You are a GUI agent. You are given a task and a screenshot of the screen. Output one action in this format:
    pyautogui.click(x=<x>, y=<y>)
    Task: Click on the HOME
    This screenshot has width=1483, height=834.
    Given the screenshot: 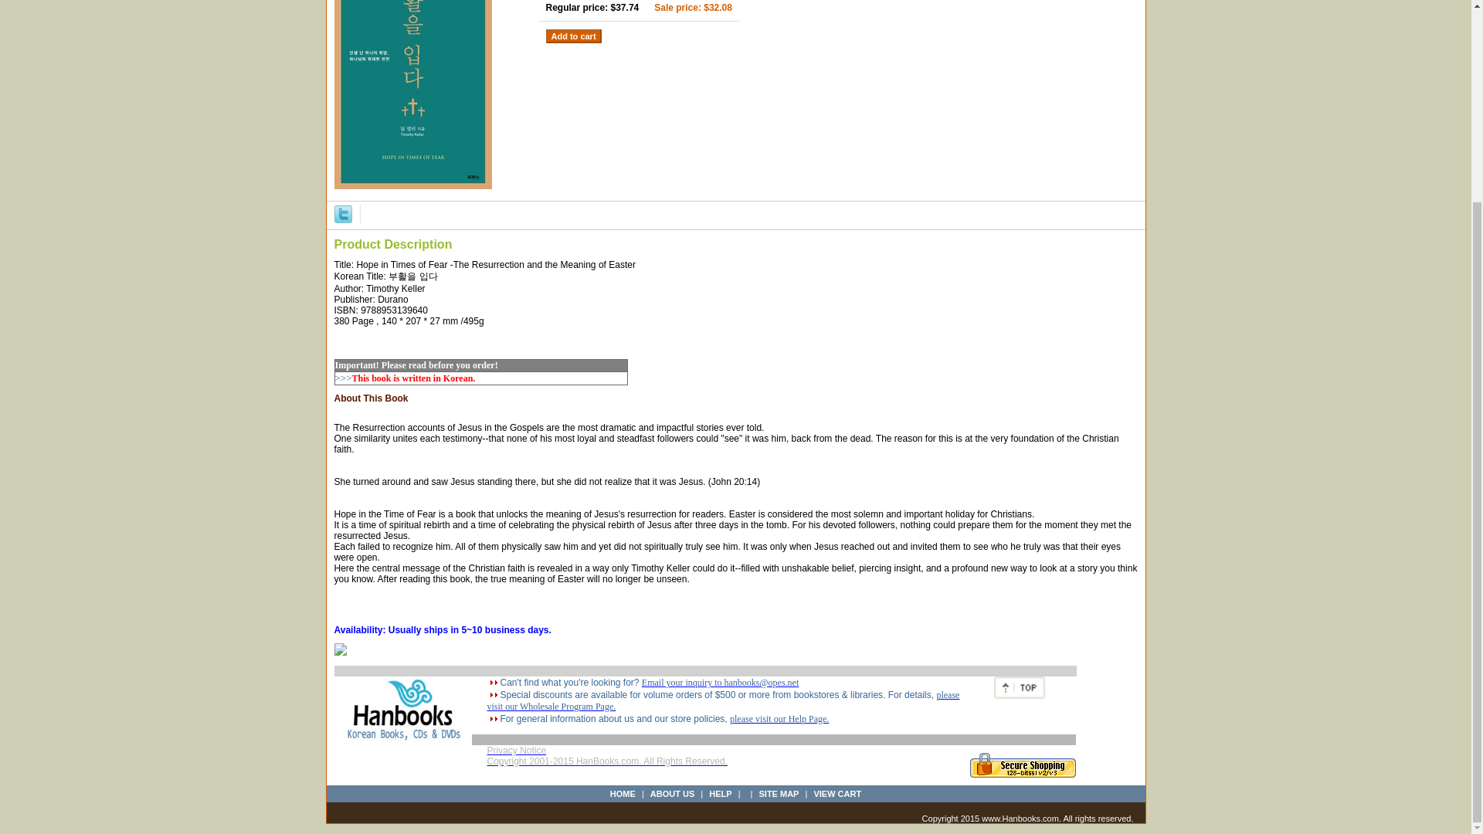 What is the action you would take?
    pyautogui.click(x=623, y=793)
    